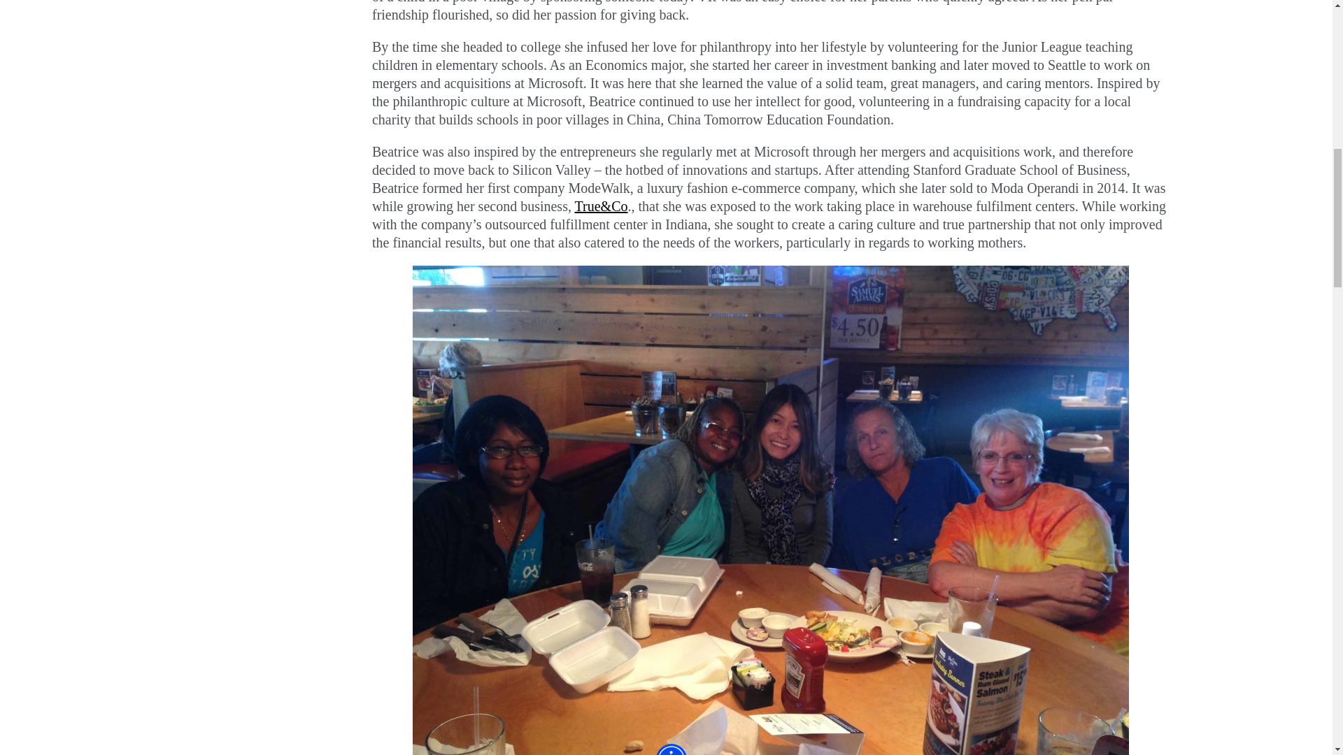  I want to click on Accessibility Menu, so click(671, 10).